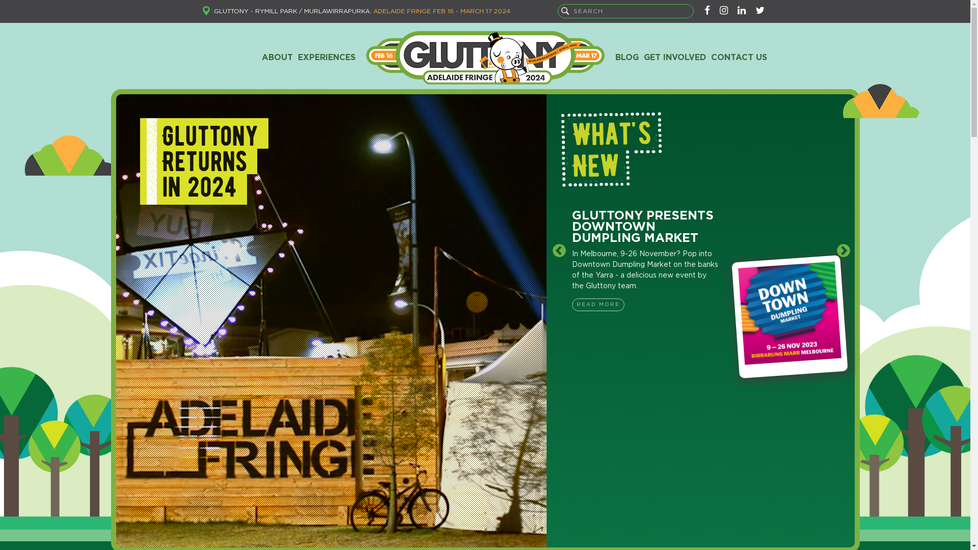 Image resolution: width=978 pixels, height=550 pixels. Describe the element at coordinates (327, 58) in the screenshot. I see `EXPERIENCES` at that location.